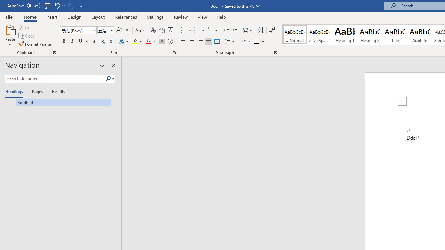 The height and width of the screenshot is (250, 445). I want to click on Can't Repeat, so click(71, 6).